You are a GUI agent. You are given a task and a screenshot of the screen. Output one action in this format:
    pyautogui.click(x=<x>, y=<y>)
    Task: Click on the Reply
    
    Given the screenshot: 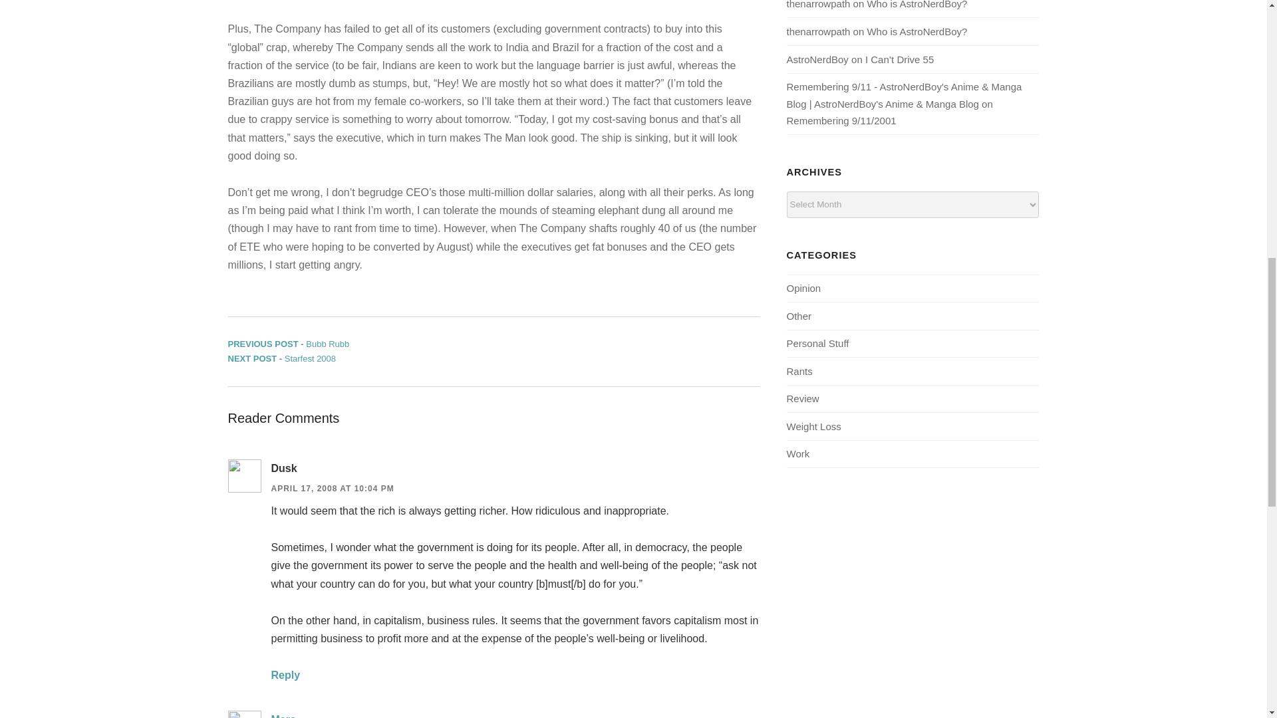 What is the action you would take?
    pyautogui.click(x=798, y=315)
    